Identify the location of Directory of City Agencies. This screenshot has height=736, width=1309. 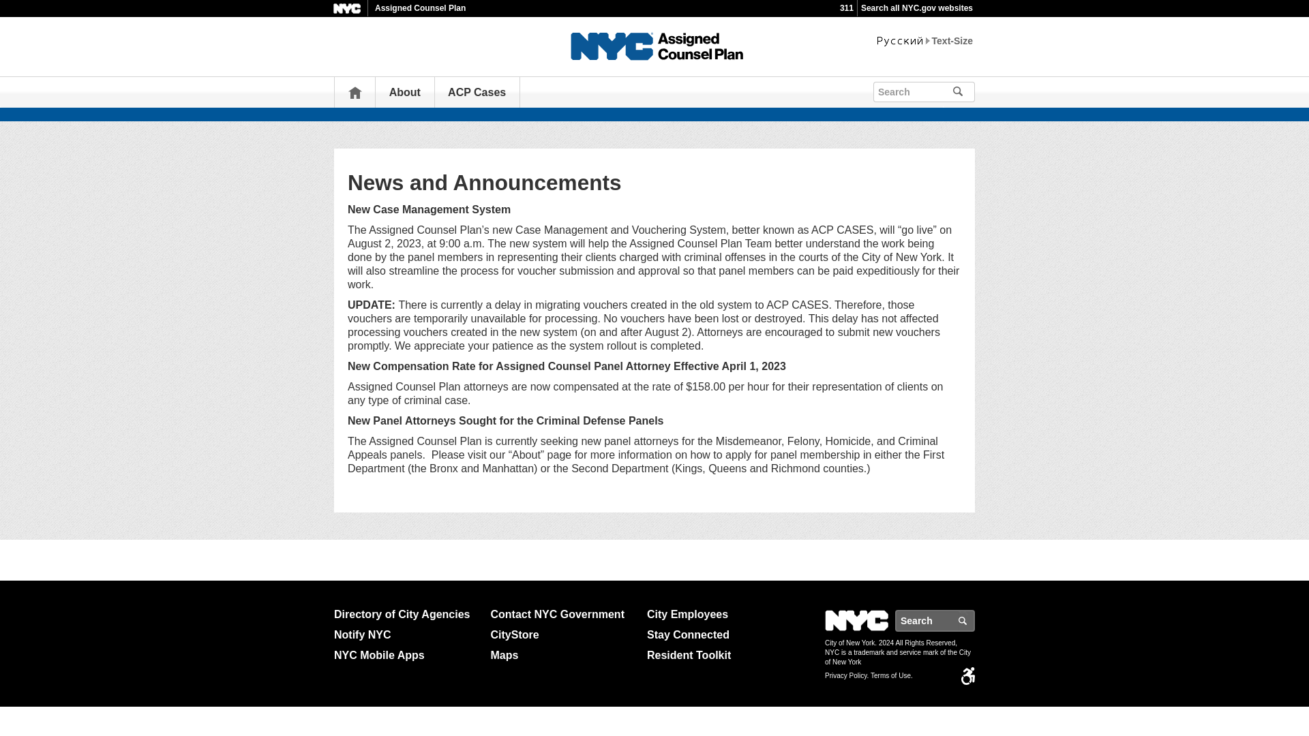
(406, 614).